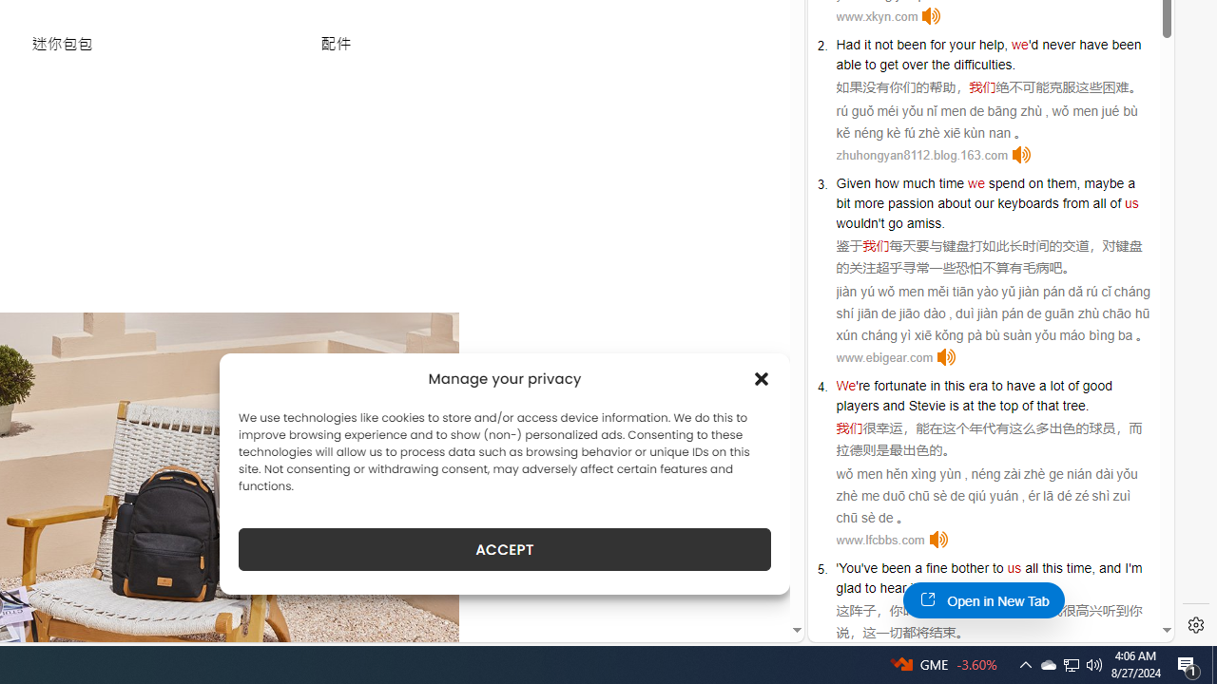 This screenshot has height=684, width=1217. What do you see at coordinates (1096, 386) in the screenshot?
I see `good` at bounding box center [1096, 386].